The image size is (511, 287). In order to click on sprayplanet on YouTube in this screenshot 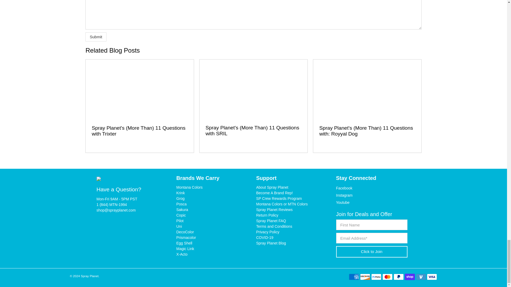, I will do `click(343, 202)`.